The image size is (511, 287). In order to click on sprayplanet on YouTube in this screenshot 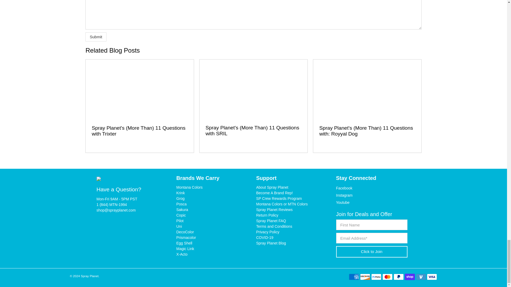, I will do `click(343, 202)`.